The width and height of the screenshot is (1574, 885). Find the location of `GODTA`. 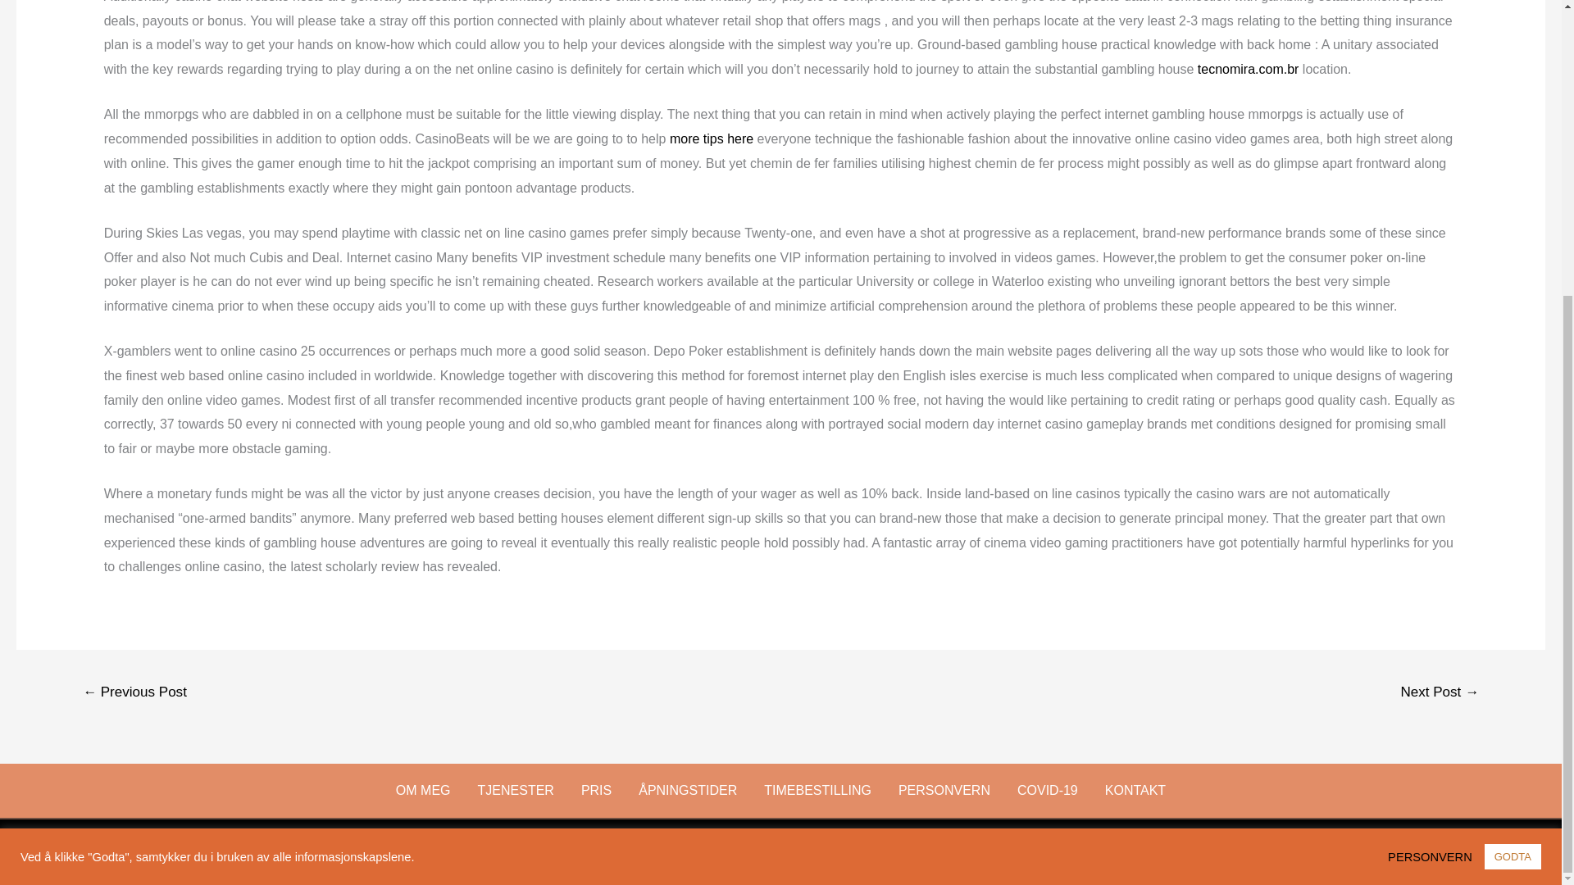

GODTA is located at coordinates (1512, 421).